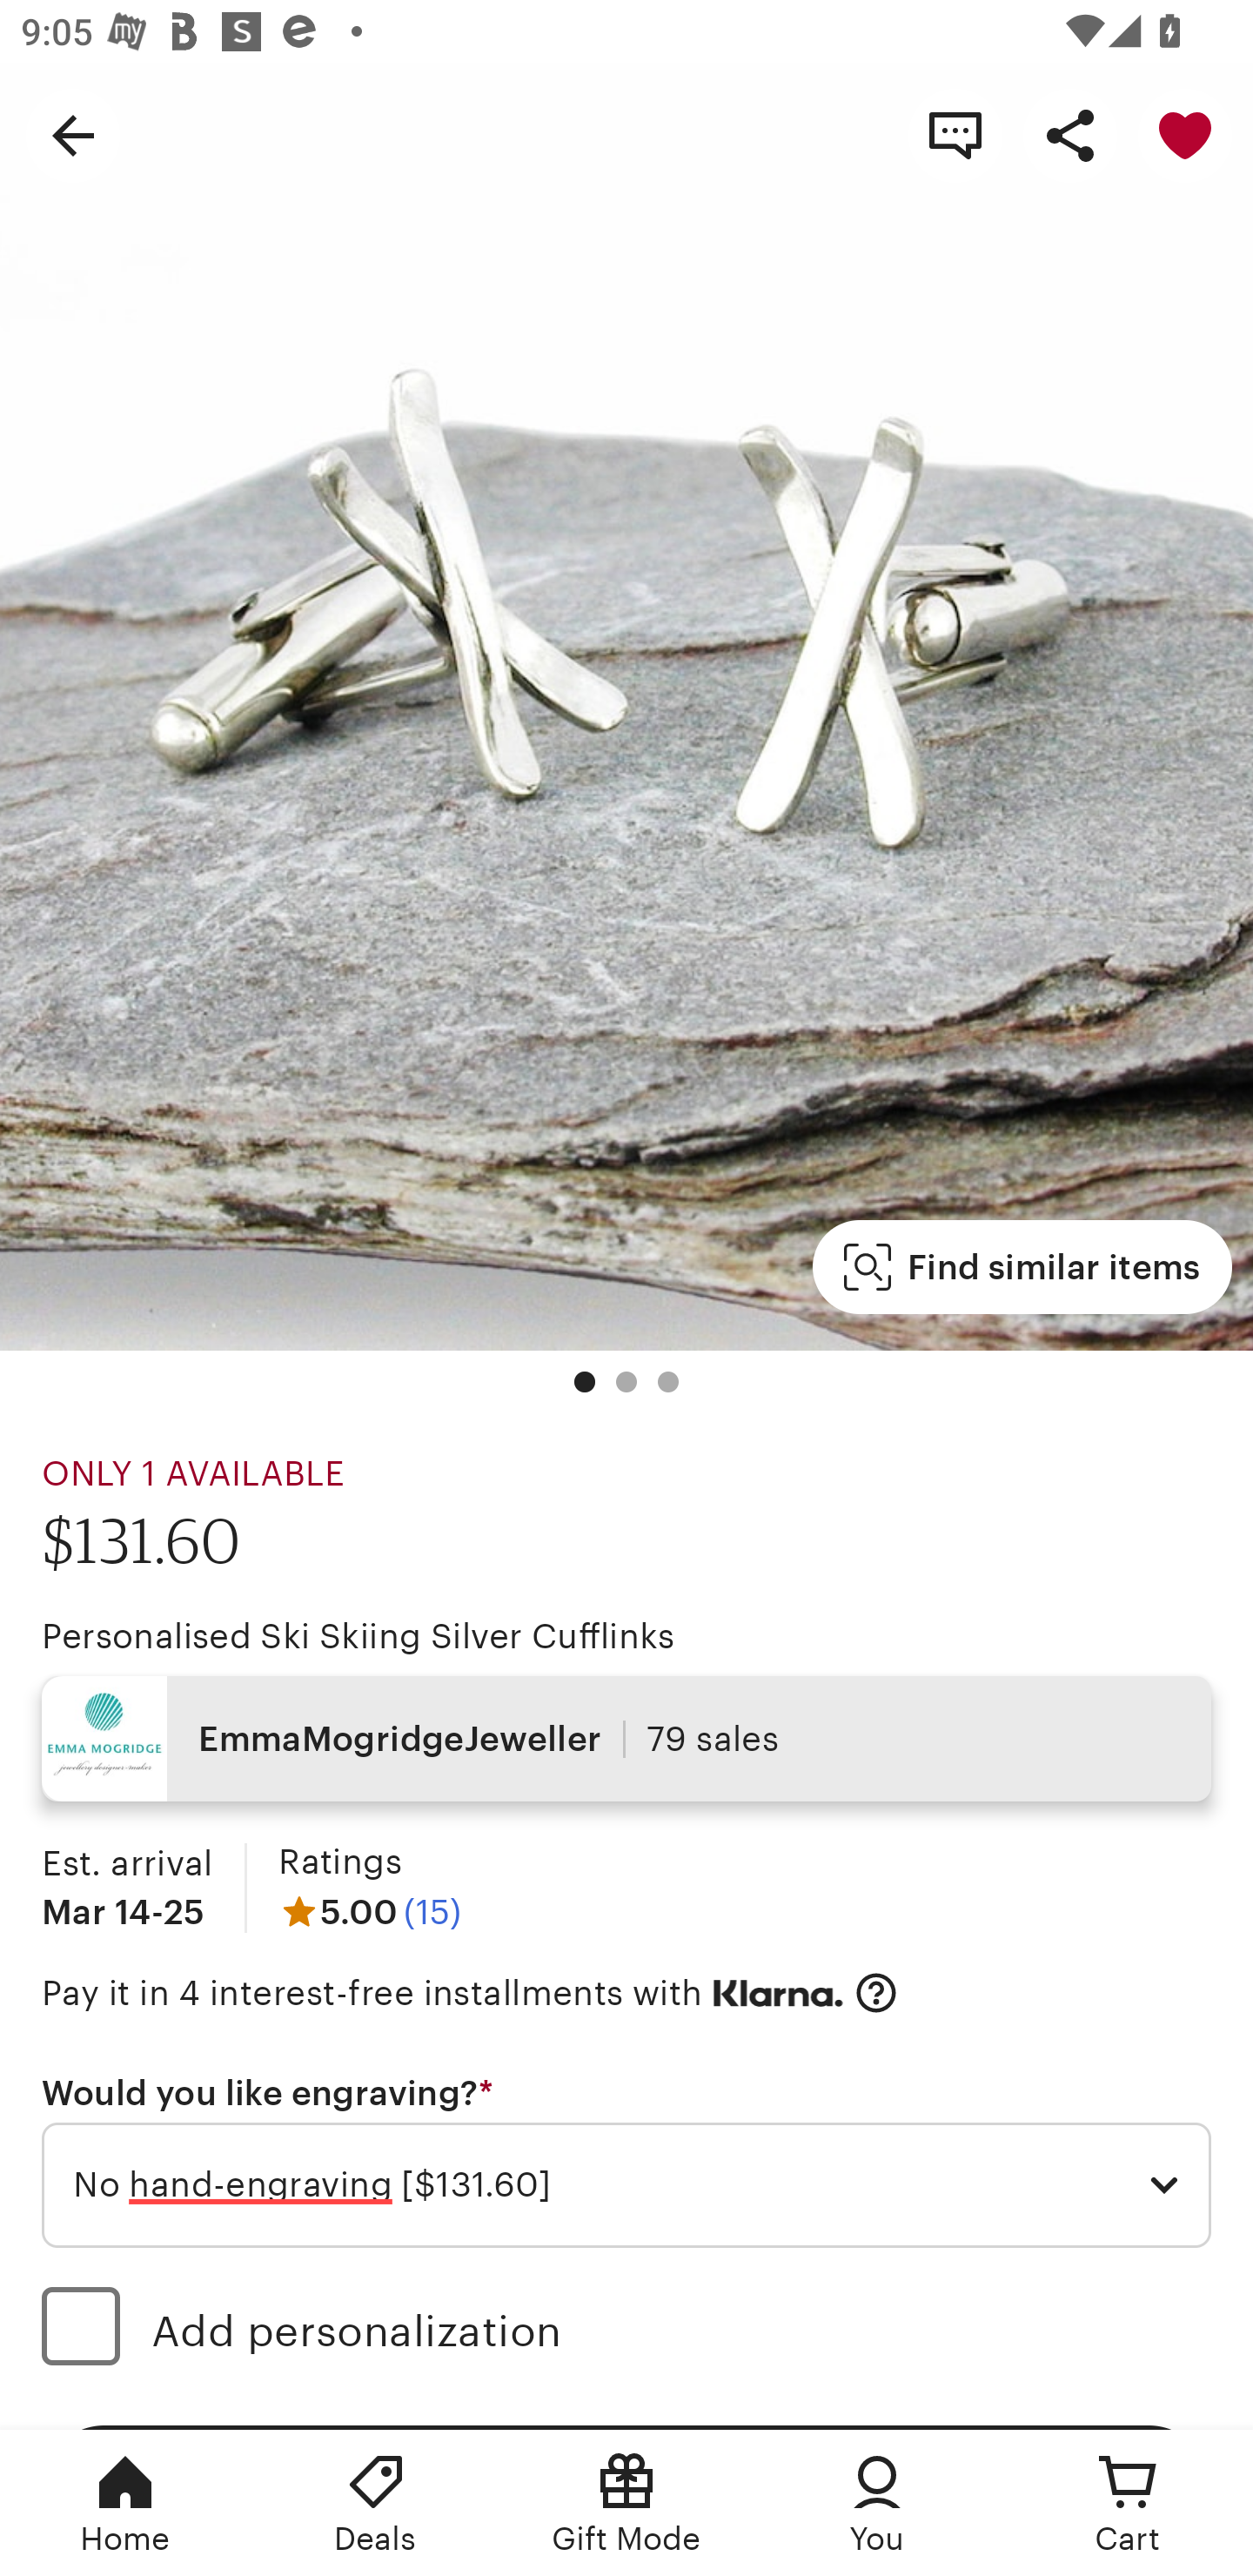 Image resolution: width=1253 pixels, height=2576 pixels. I want to click on Add personalization (optional) Add personalization, so click(626, 2331).